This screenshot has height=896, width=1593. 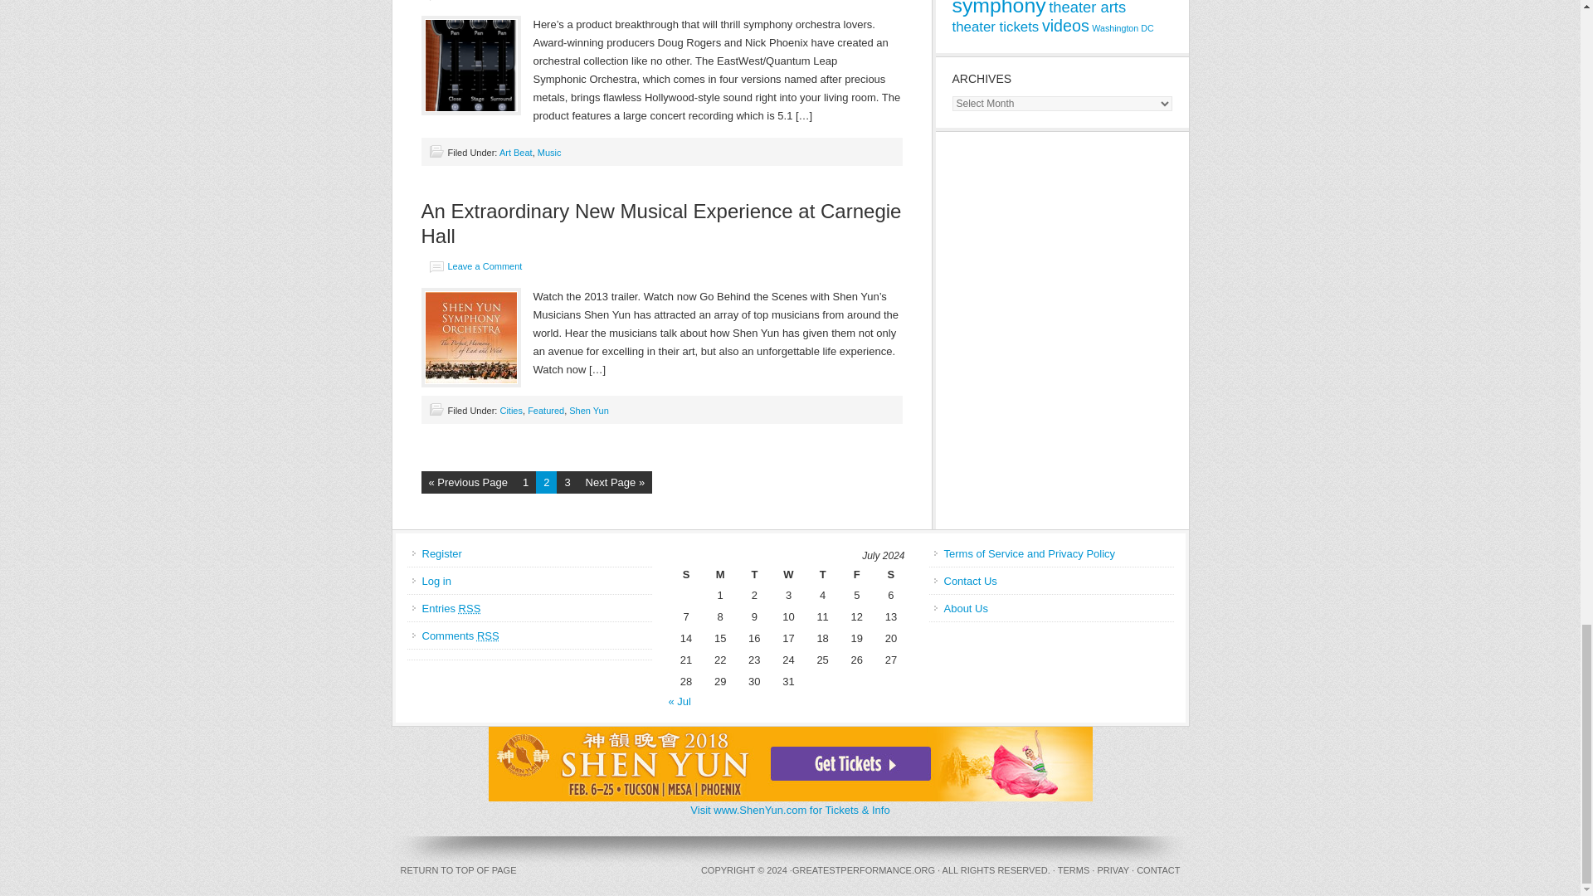 What do you see at coordinates (720, 574) in the screenshot?
I see `Monday` at bounding box center [720, 574].